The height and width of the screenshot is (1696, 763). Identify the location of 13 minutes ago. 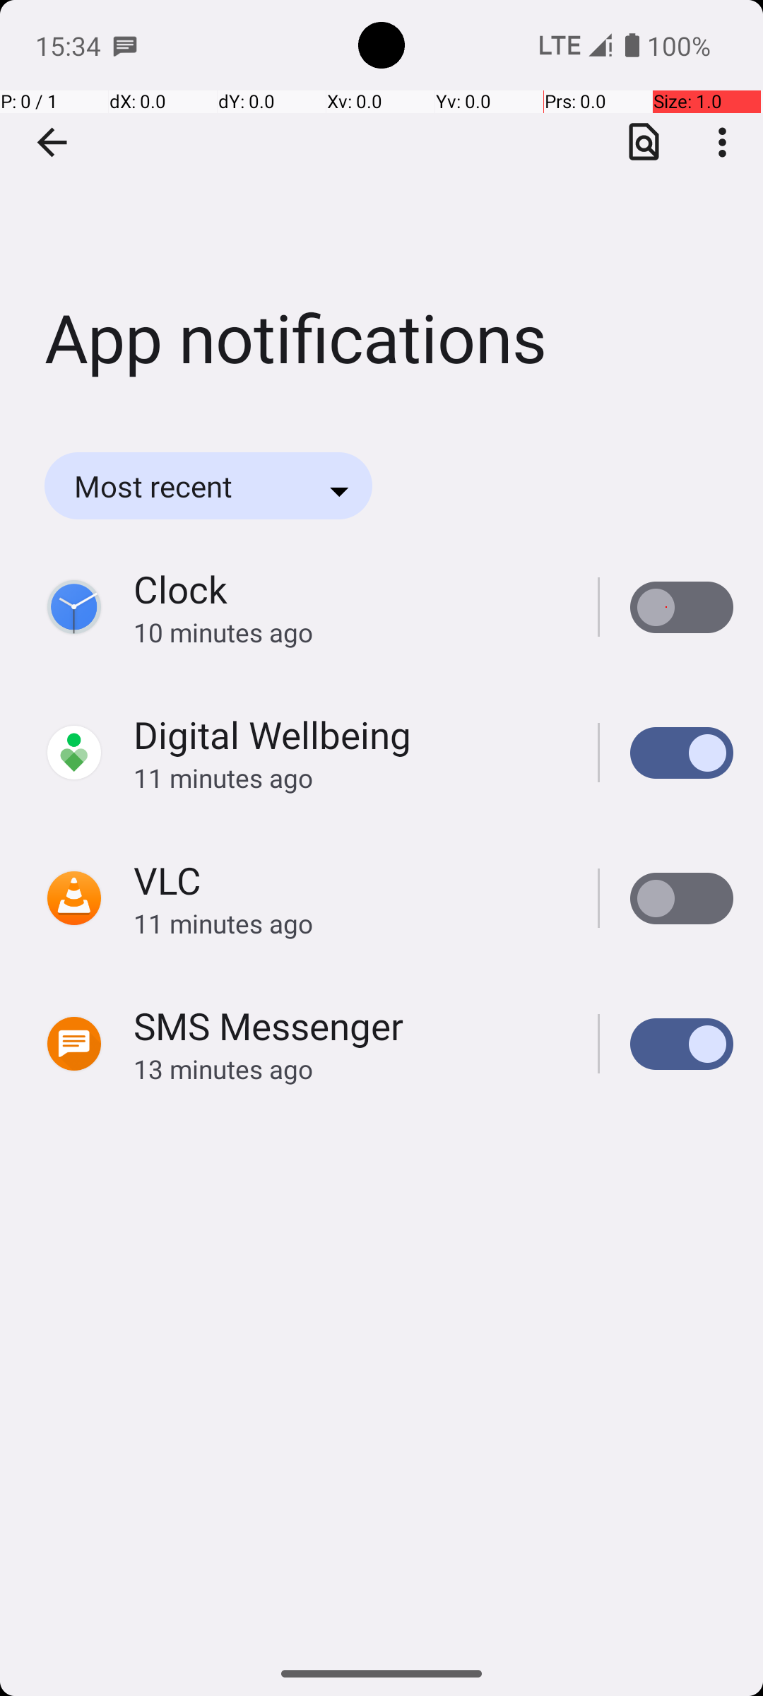
(350, 1068).